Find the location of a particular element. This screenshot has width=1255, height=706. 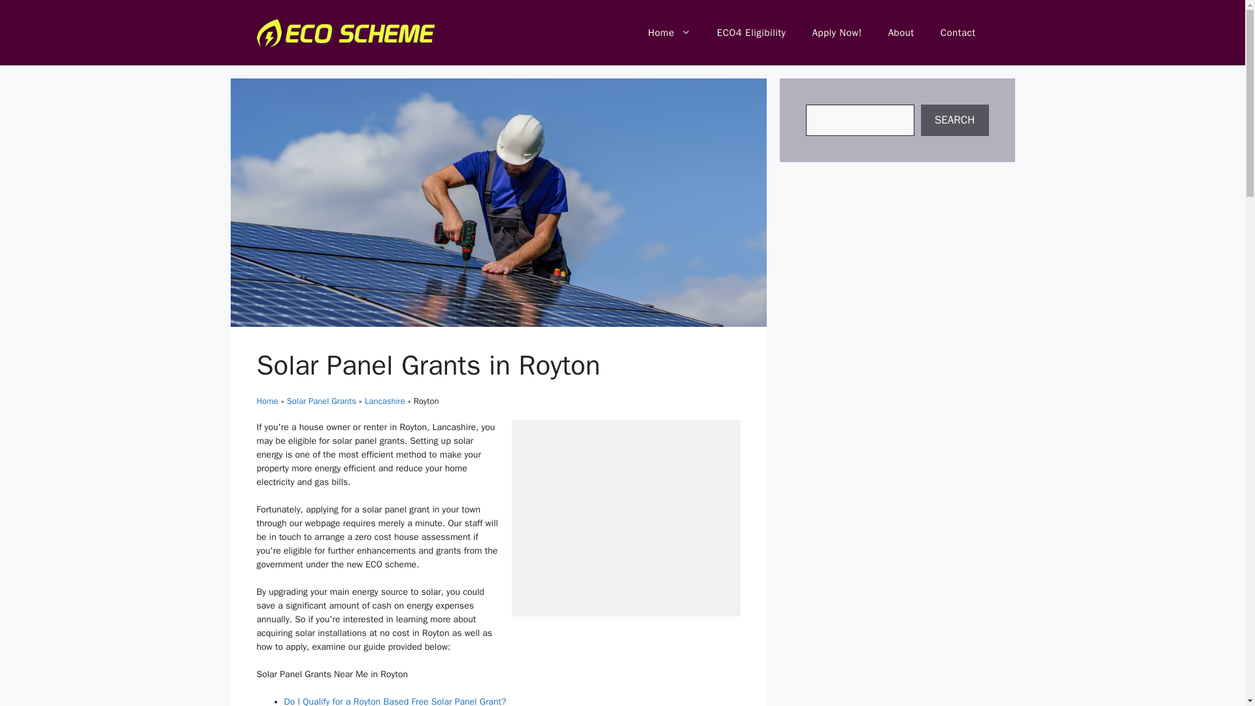

ECO4 Eligibility is located at coordinates (752, 33).